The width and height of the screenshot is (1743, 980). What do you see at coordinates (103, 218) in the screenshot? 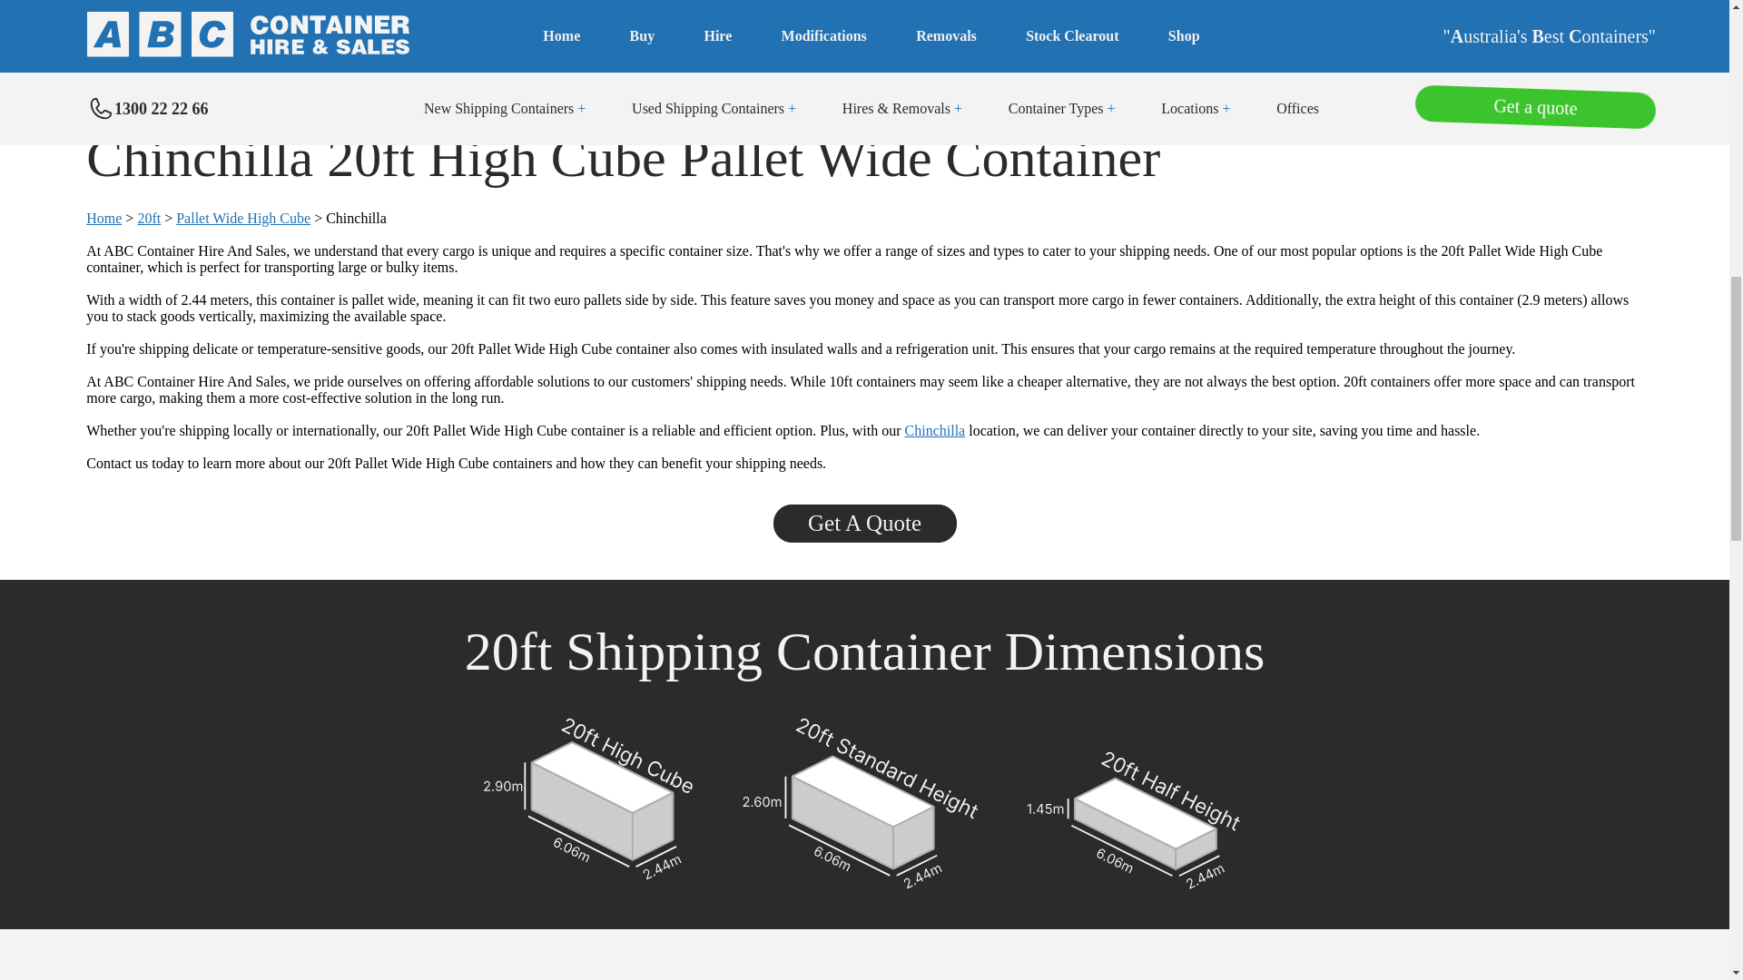
I see `Home` at bounding box center [103, 218].